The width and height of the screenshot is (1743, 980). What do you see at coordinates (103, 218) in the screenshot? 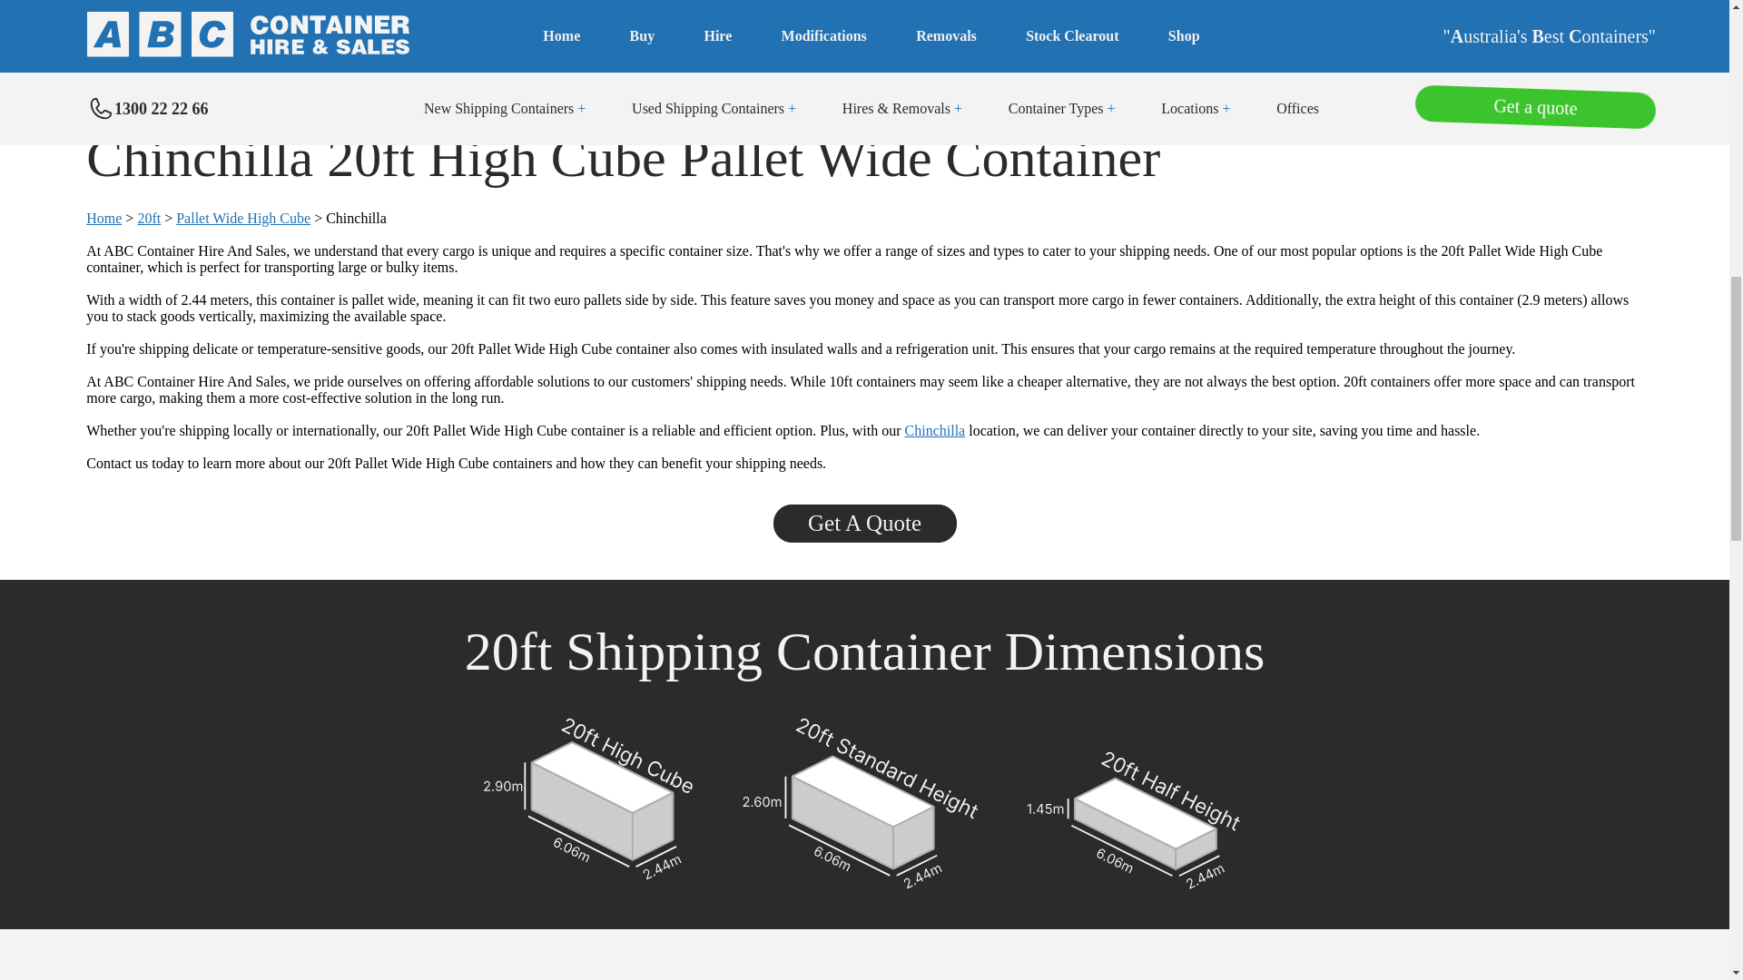
I see `Home` at bounding box center [103, 218].